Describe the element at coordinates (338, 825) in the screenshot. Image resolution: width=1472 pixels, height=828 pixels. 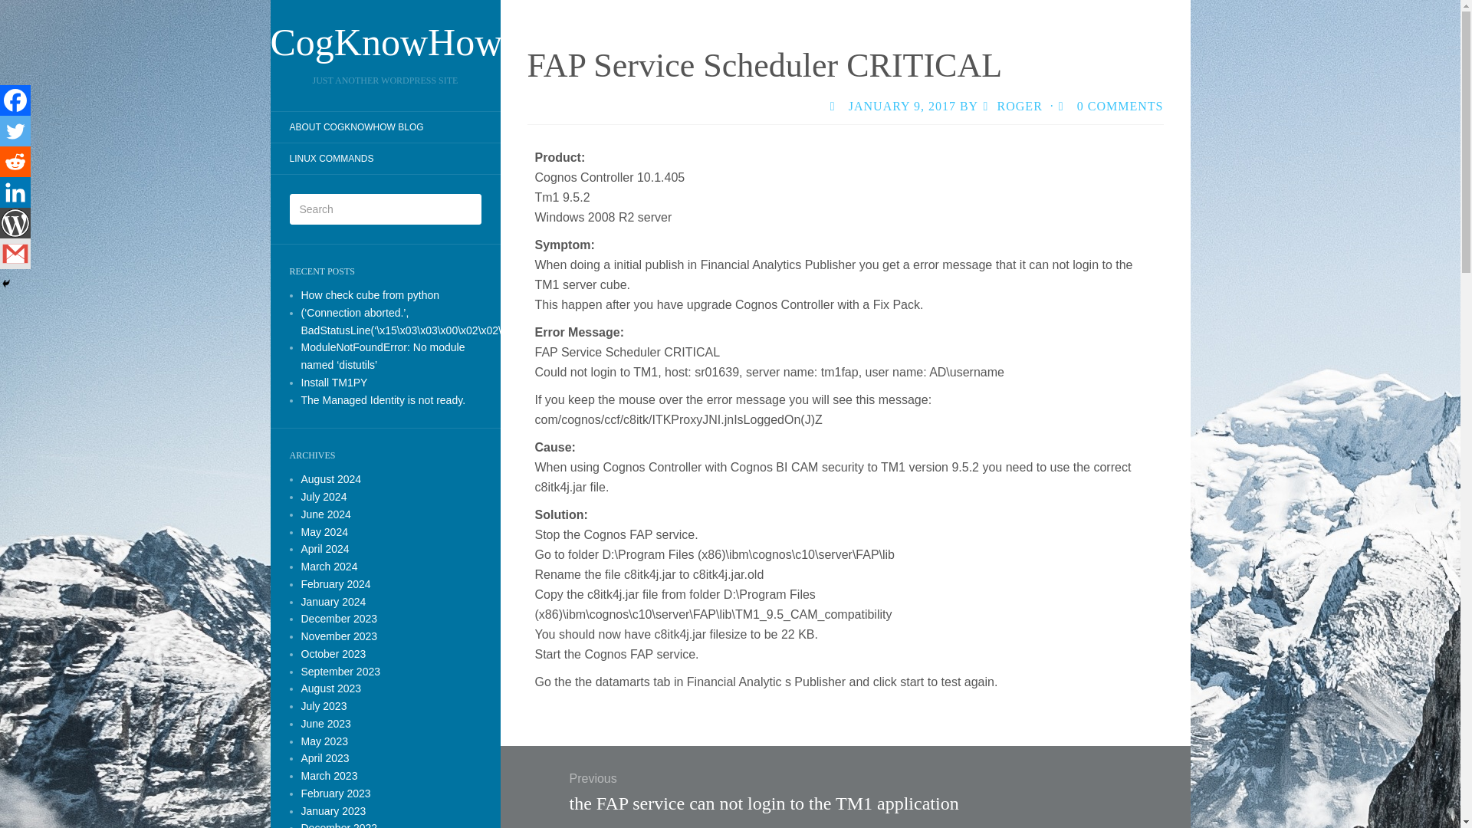
I see `December 2022` at that location.